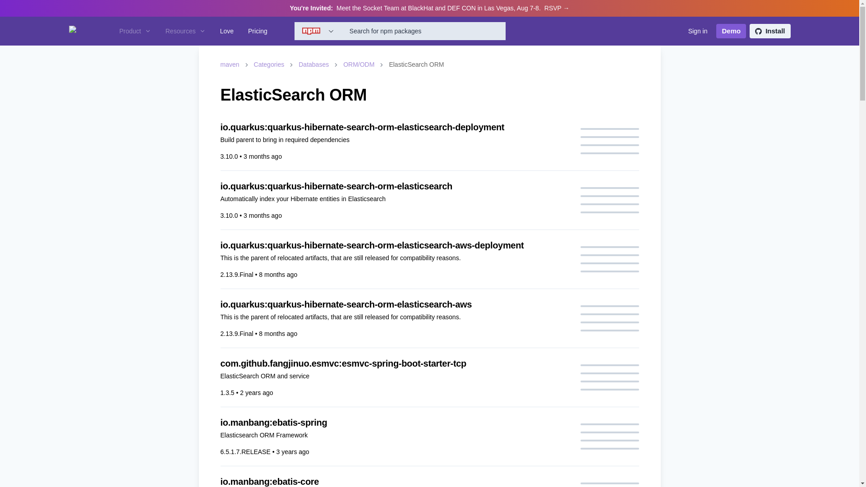 The height and width of the screenshot is (487, 866). I want to click on com.github.fangjinuo.esmvc:esmvc-spring-boot-starter-tcp, so click(394, 363).